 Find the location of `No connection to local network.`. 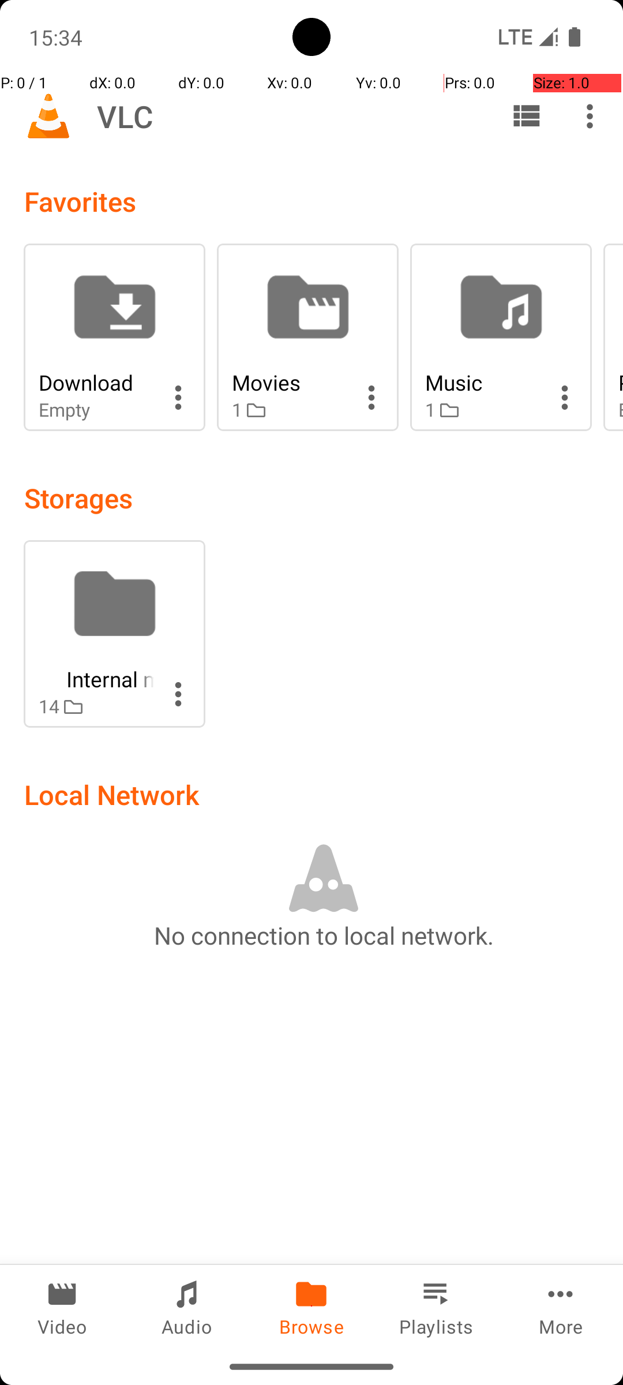

No connection to local network. is located at coordinates (324, 935).